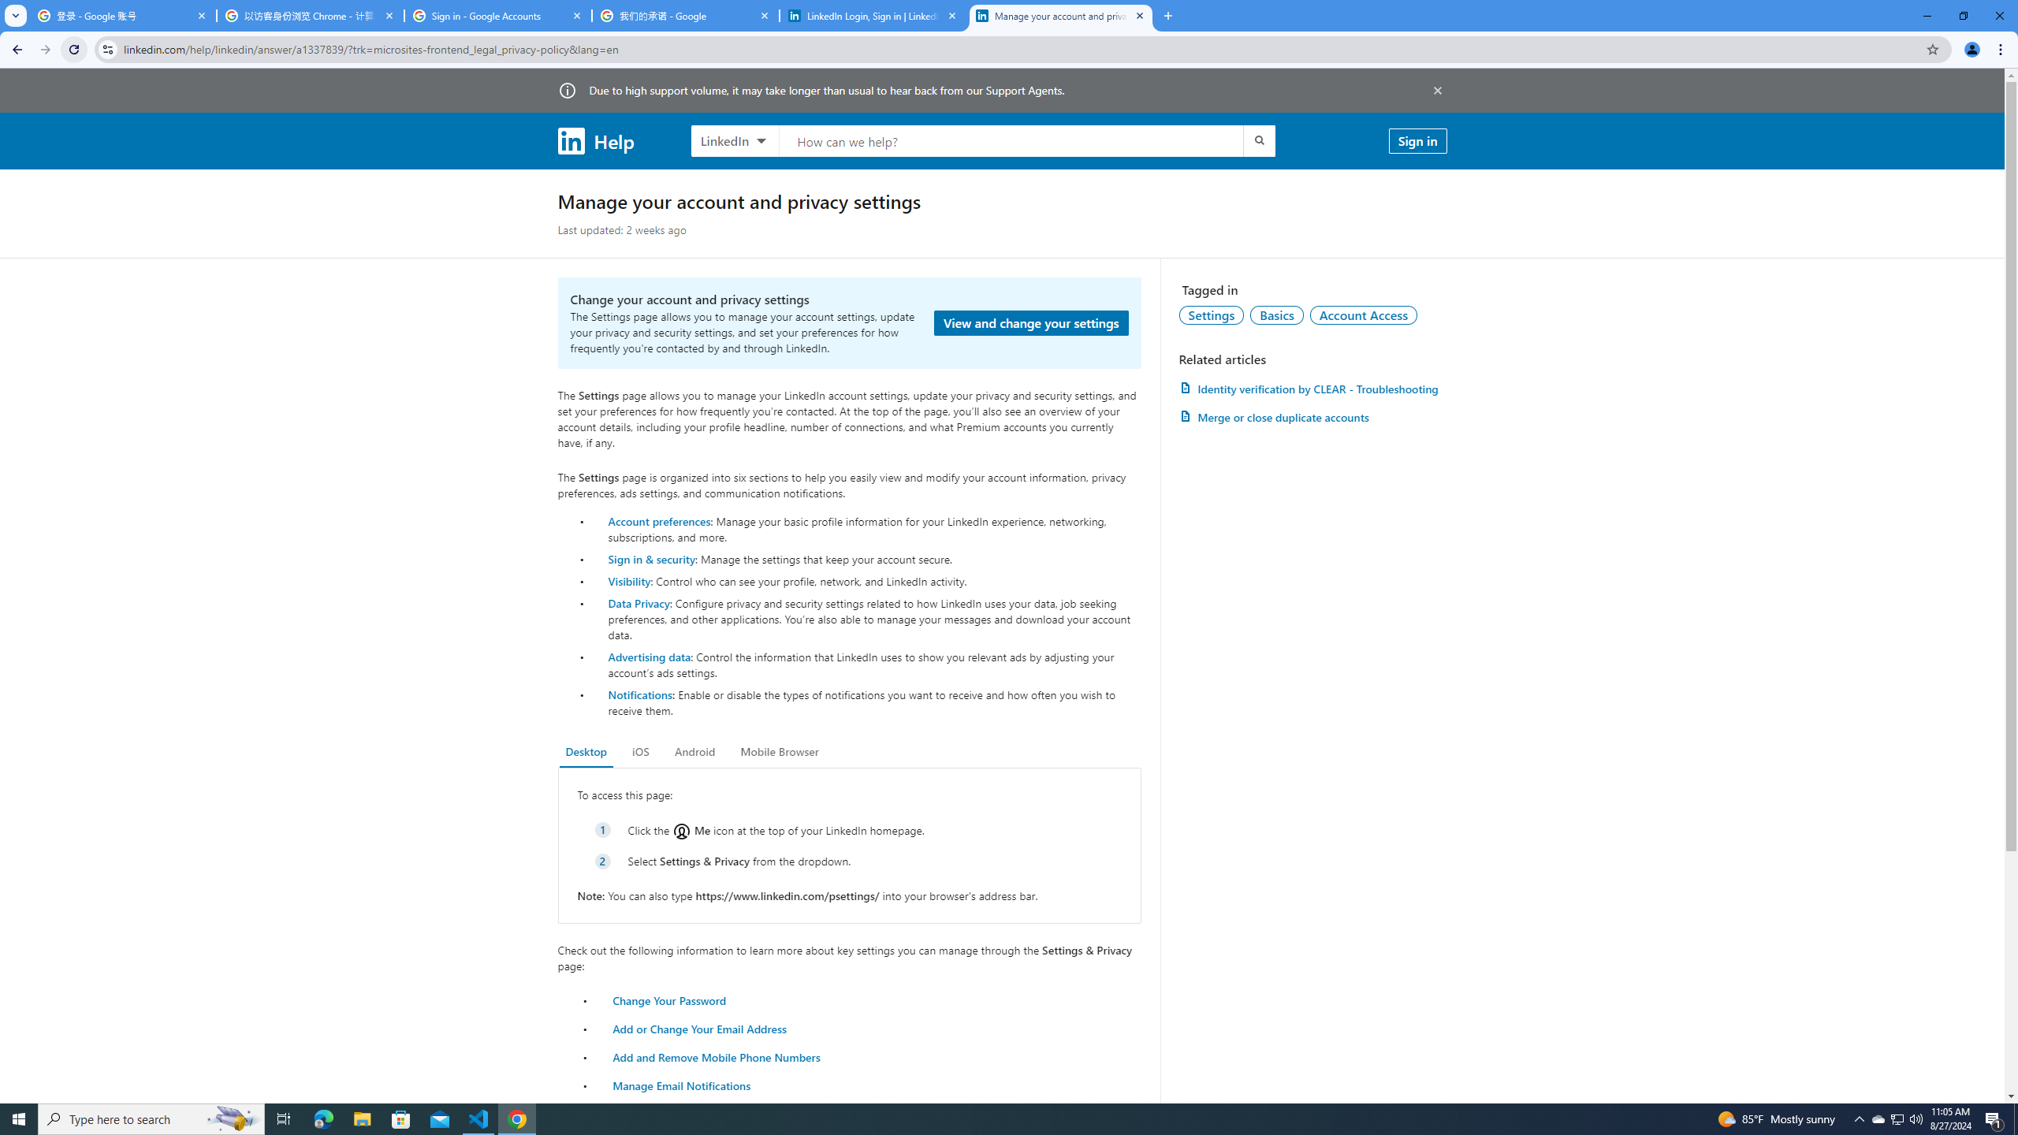  I want to click on Settings, so click(1212, 314).